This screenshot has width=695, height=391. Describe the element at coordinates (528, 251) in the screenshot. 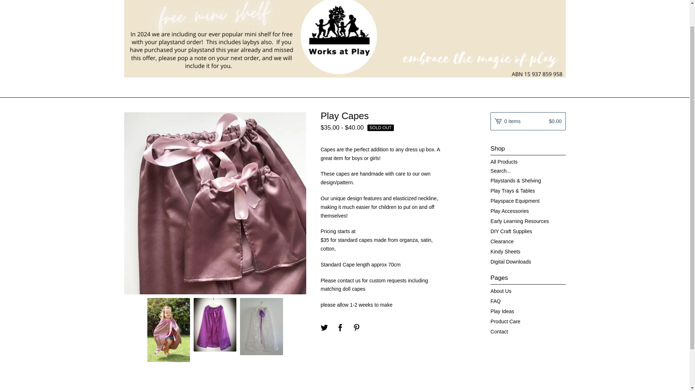

I see `Kindy Sheets` at that location.